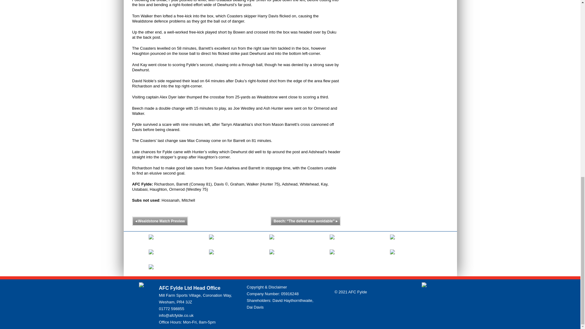  Describe the element at coordinates (332, 241) in the screenshot. I see `New Balance` at that location.